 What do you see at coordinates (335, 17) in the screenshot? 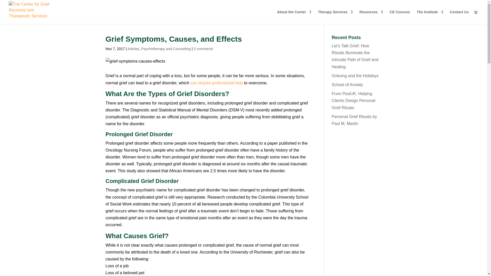
I see `Therapy Services` at bounding box center [335, 17].